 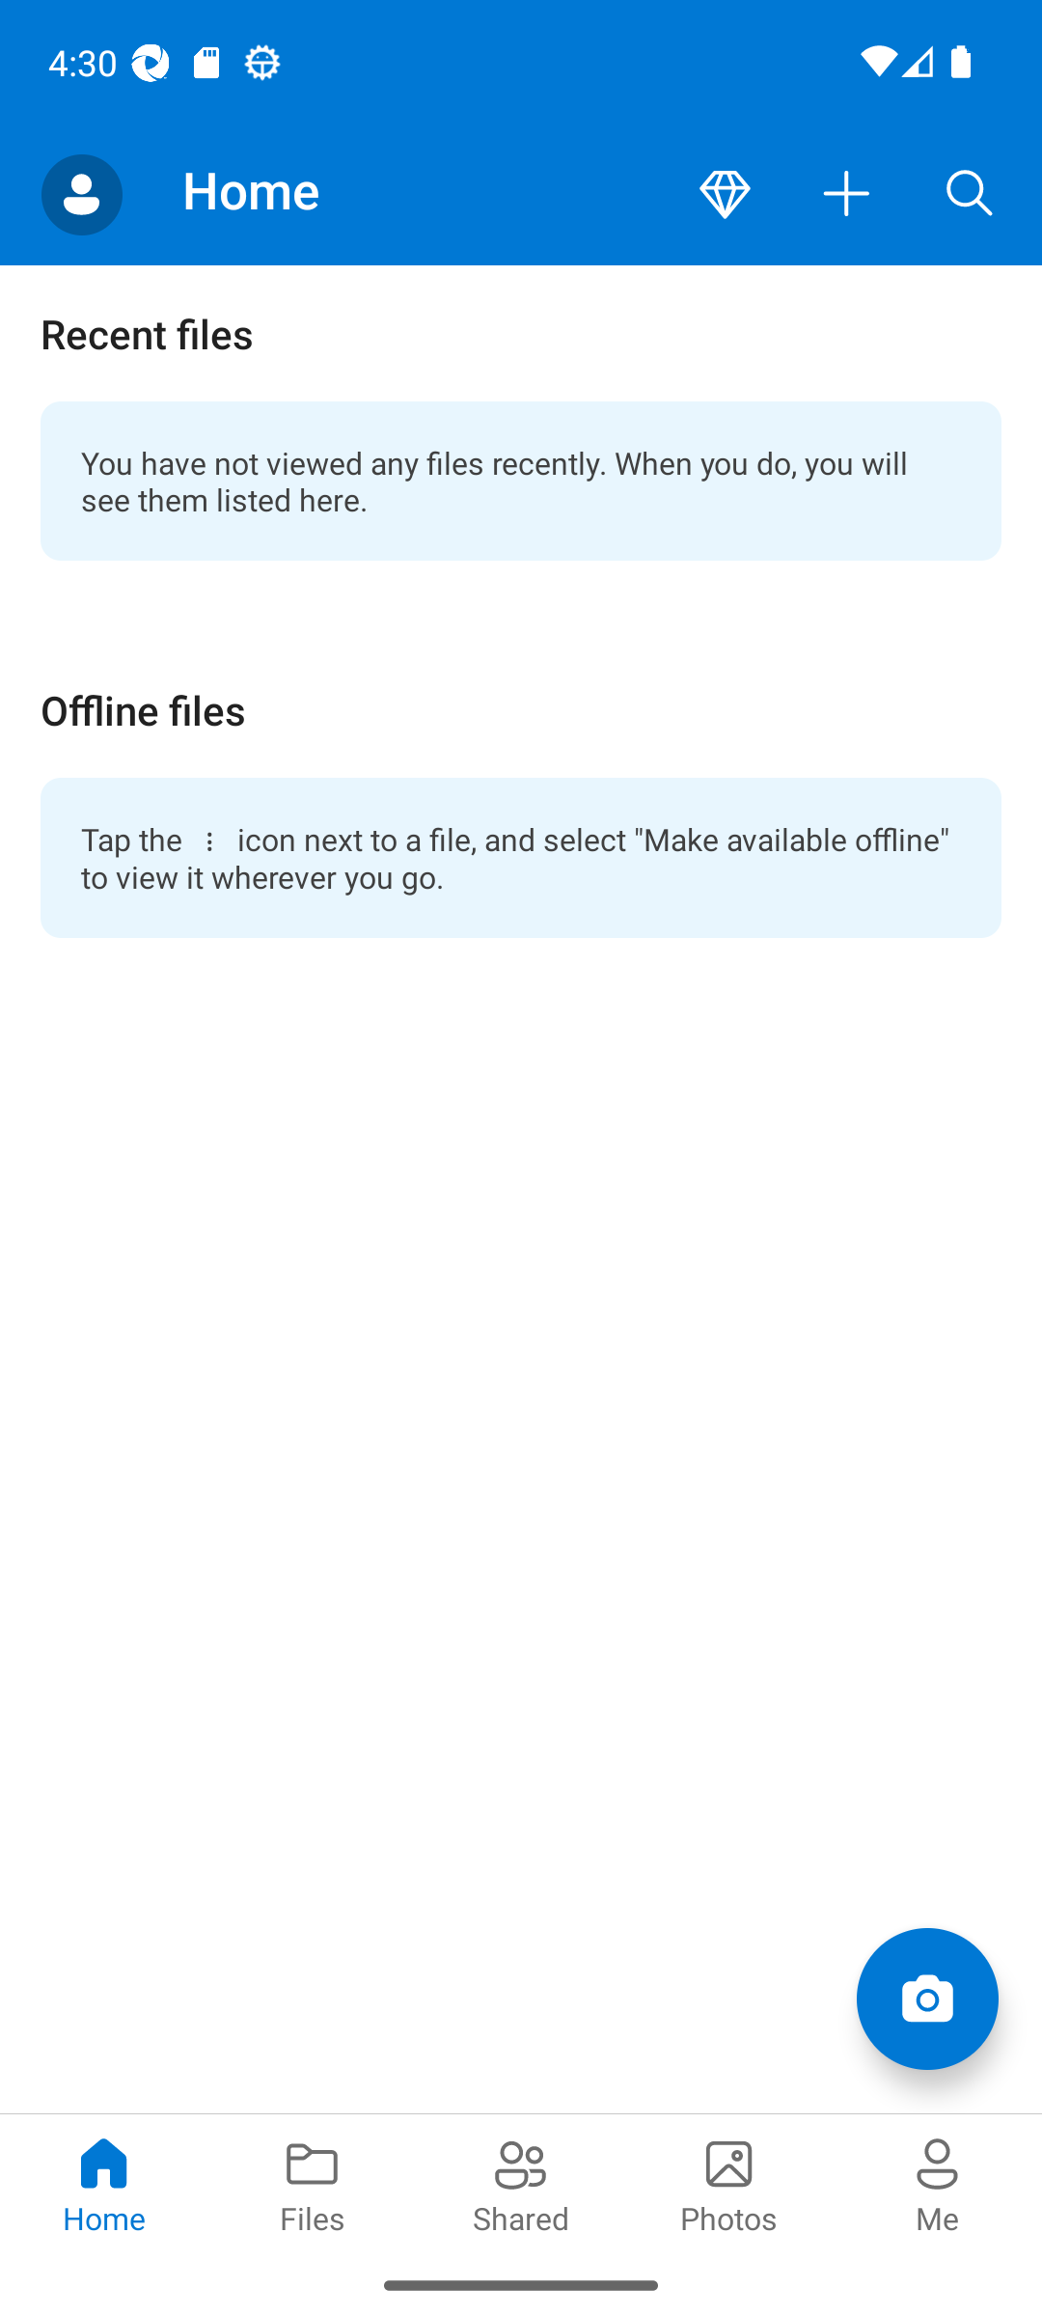 What do you see at coordinates (81, 195) in the screenshot?
I see `Account switcher` at bounding box center [81, 195].